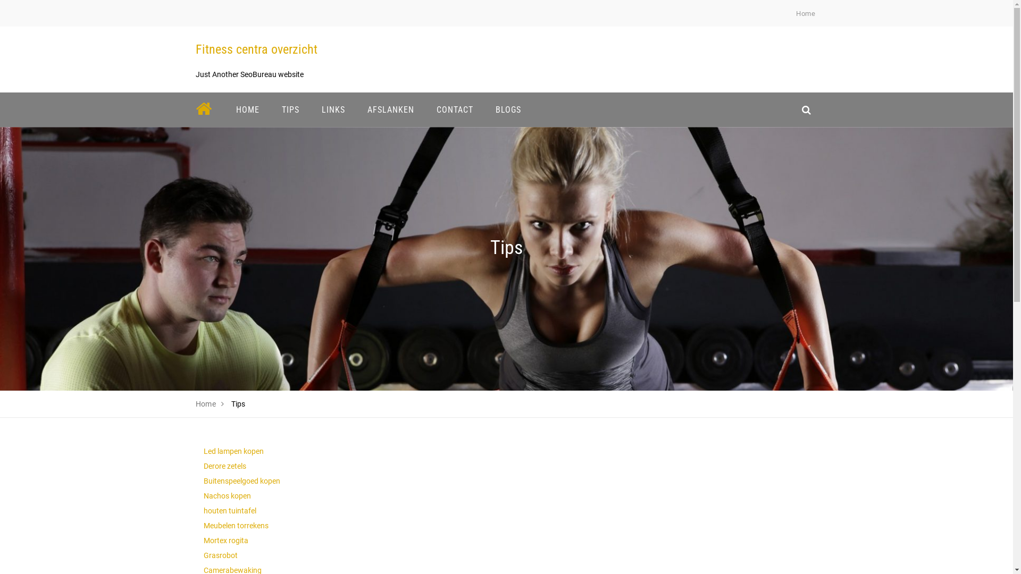 The height and width of the screenshot is (574, 1021). Describe the element at coordinates (220, 555) in the screenshot. I see `Grasrobot` at that location.